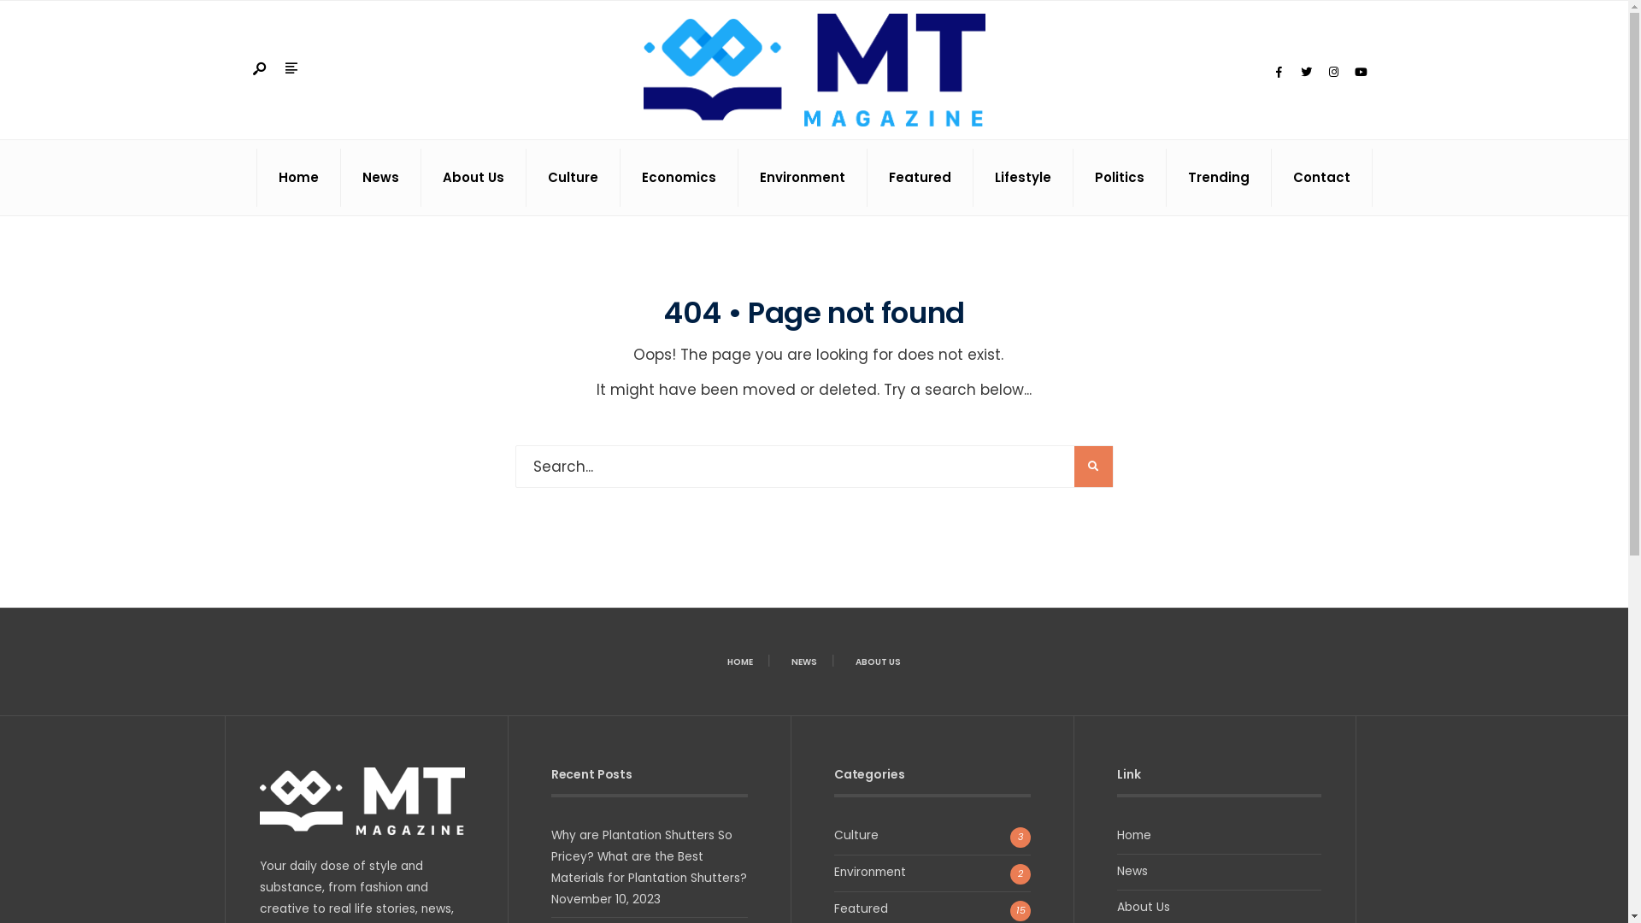 This screenshot has height=923, width=1641. Describe the element at coordinates (473, 178) in the screenshot. I see `About Us` at that location.